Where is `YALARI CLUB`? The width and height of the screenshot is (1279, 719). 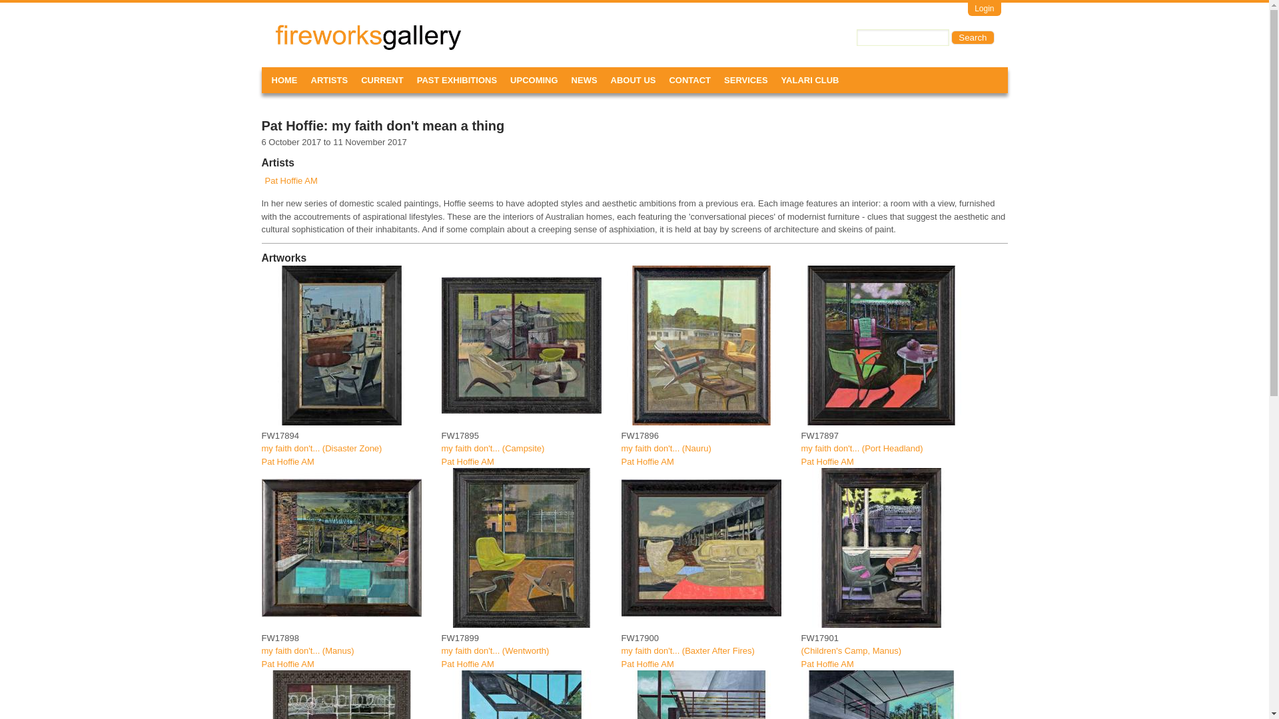 YALARI CLUB is located at coordinates (810, 80).